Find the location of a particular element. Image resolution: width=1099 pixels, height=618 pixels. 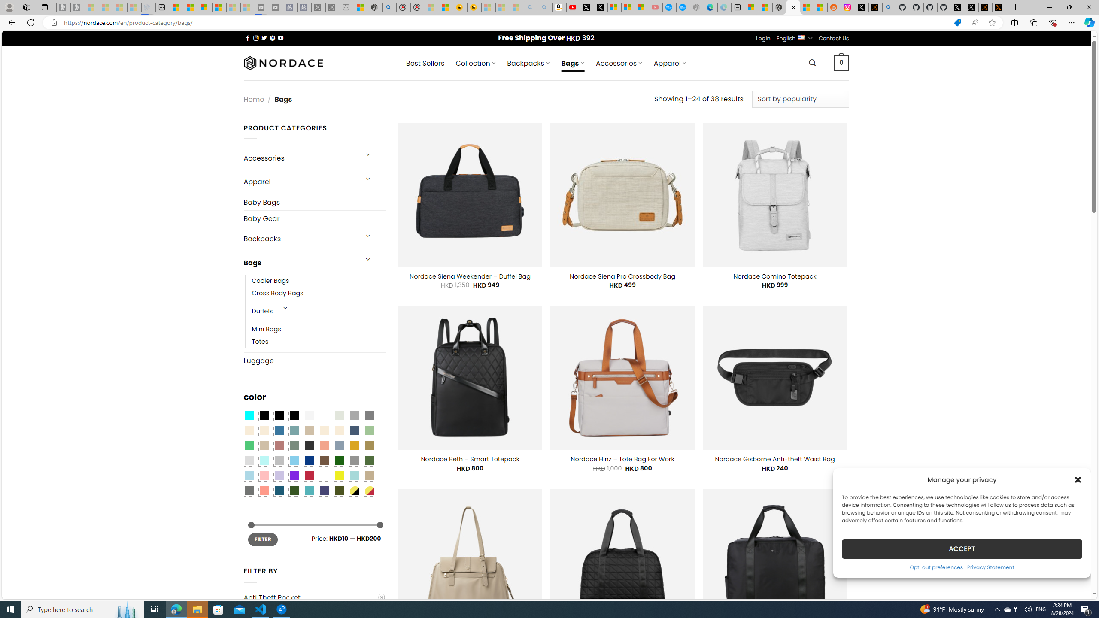

Light Taupe is located at coordinates (264, 445).